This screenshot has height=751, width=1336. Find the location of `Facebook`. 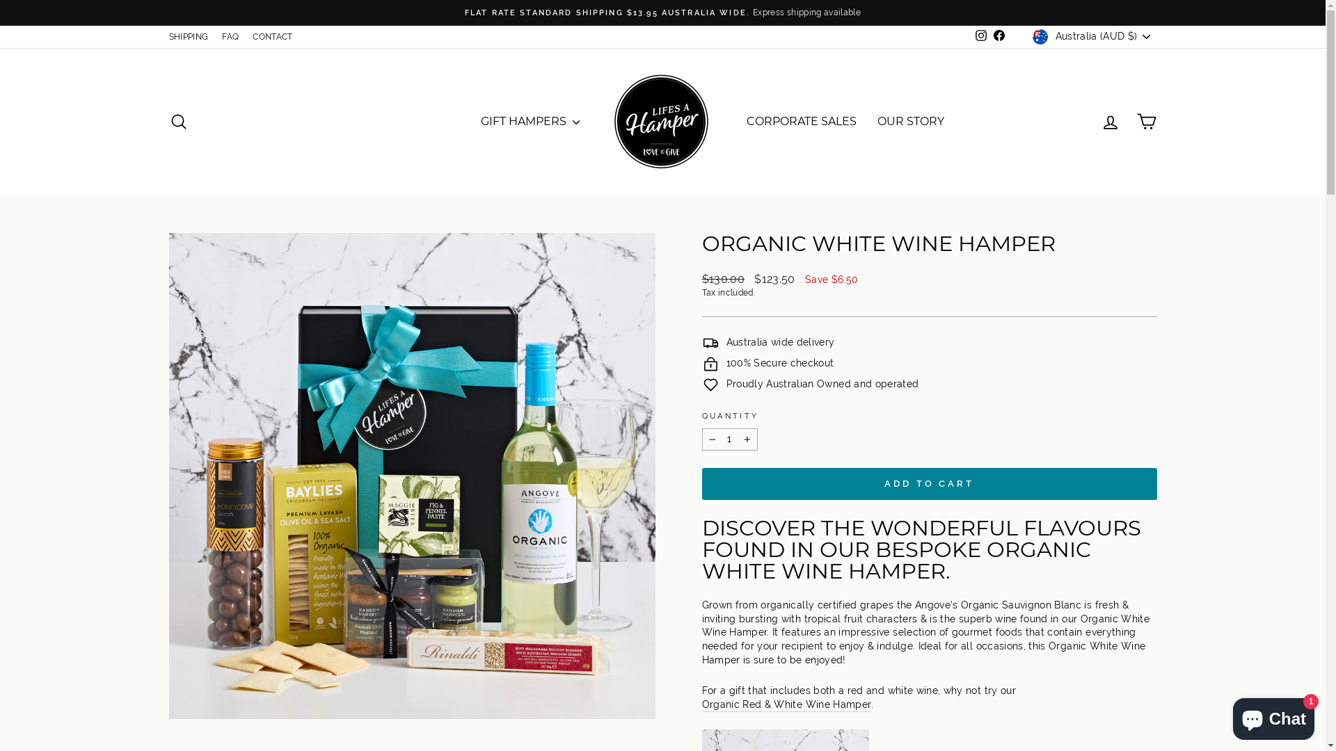

Facebook is located at coordinates (999, 36).